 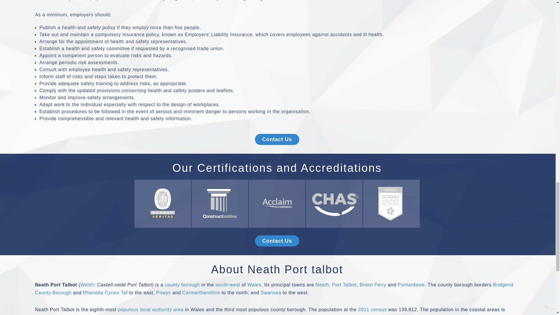 What do you see at coordinates (87, 285) in the screenshot?
I see `Welsh language` at bounding box center [87, 285].